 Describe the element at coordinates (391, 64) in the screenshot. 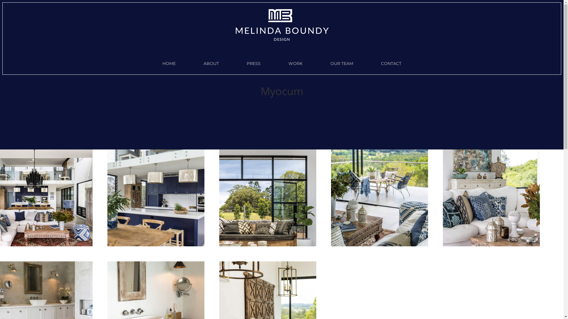

I see `CONTACT` at that location.